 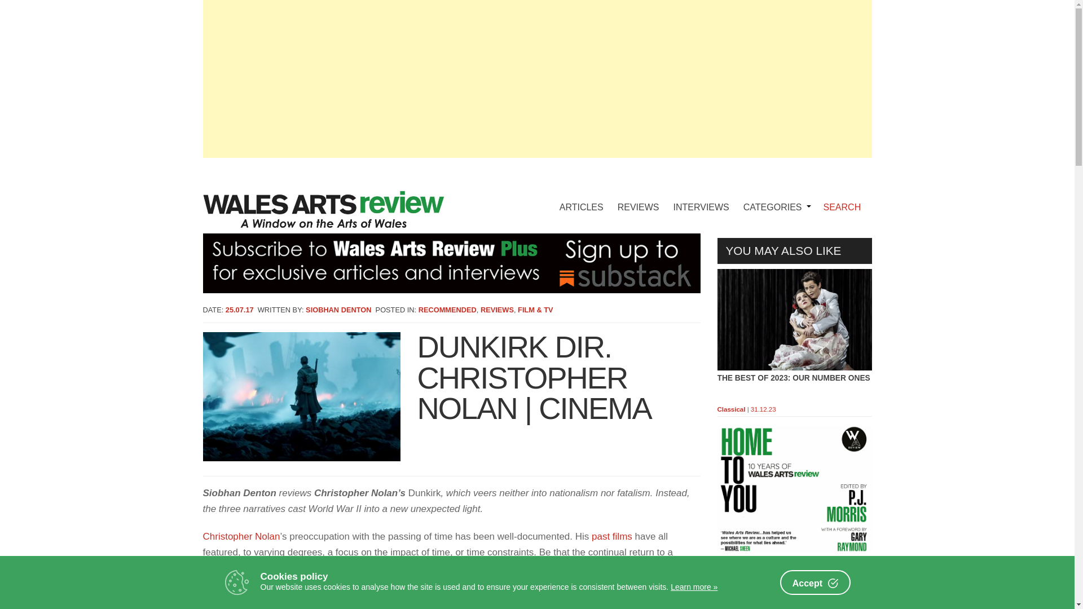 What do you see at coordinates (846, 208) in the screenshot?
I see `Search for:` at bounding box center [846, 208].